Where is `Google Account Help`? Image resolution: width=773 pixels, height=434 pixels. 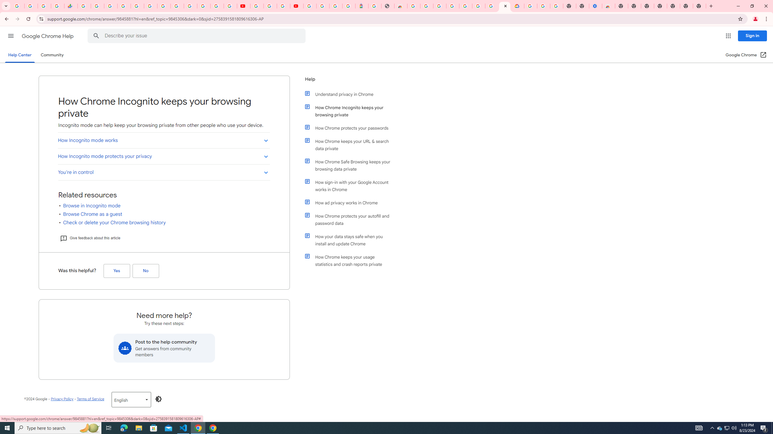
Google Account Help is located at coordinates (466, 6).